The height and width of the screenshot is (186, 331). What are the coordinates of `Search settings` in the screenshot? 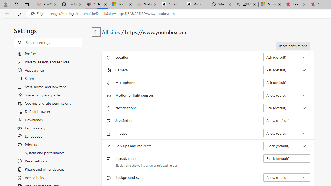 It's located at (54, 43).